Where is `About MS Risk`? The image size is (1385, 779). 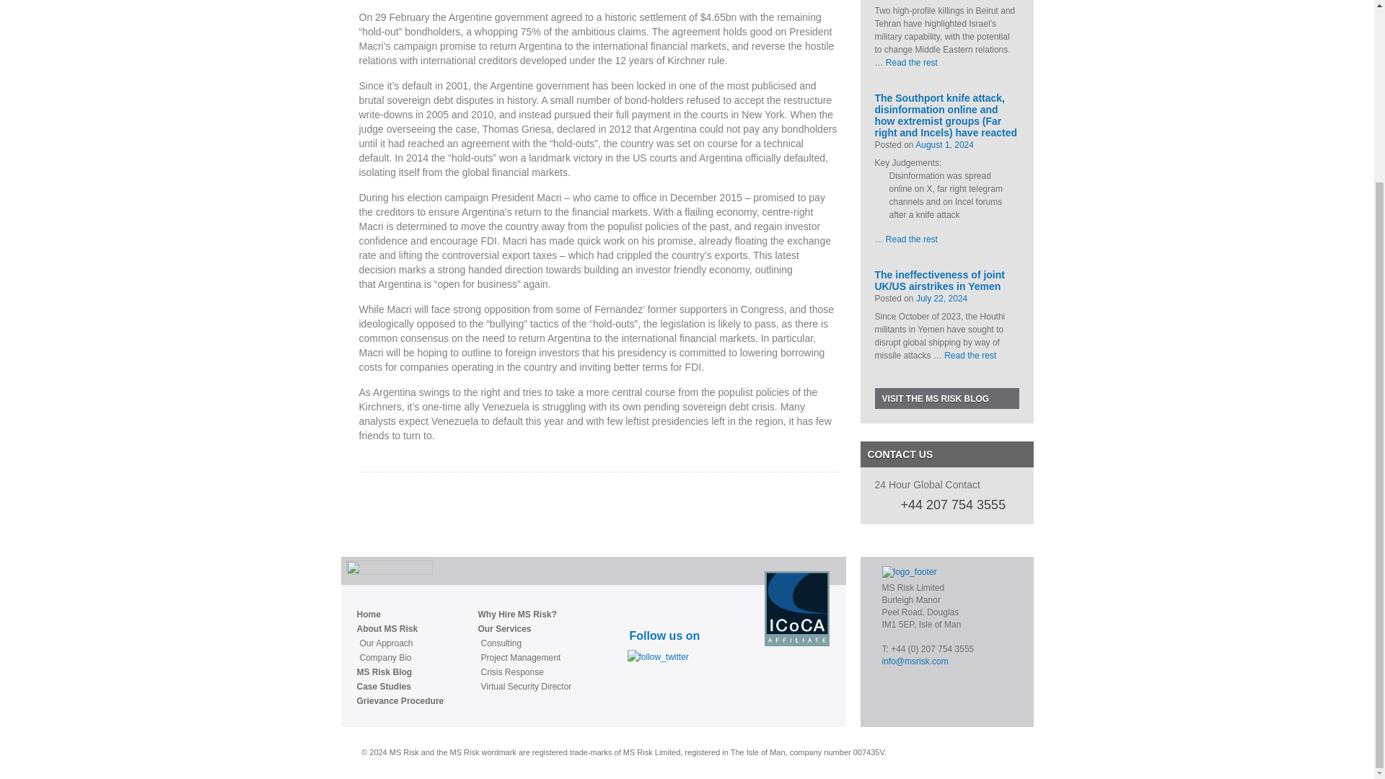 About MS Risk is located at coordinates (400, 629).